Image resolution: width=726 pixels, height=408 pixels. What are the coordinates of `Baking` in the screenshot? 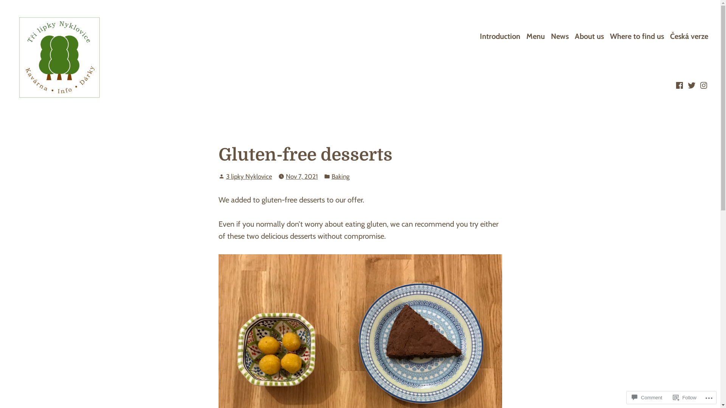 It's located at (340, 177).